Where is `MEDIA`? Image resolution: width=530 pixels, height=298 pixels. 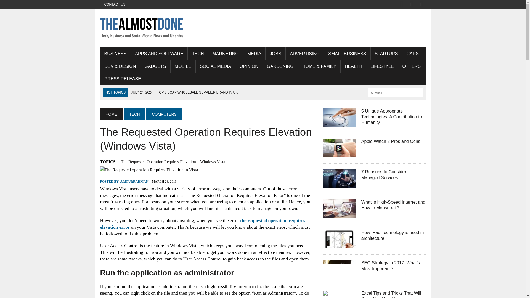
MEDIA is located at coordinates (254, 54).